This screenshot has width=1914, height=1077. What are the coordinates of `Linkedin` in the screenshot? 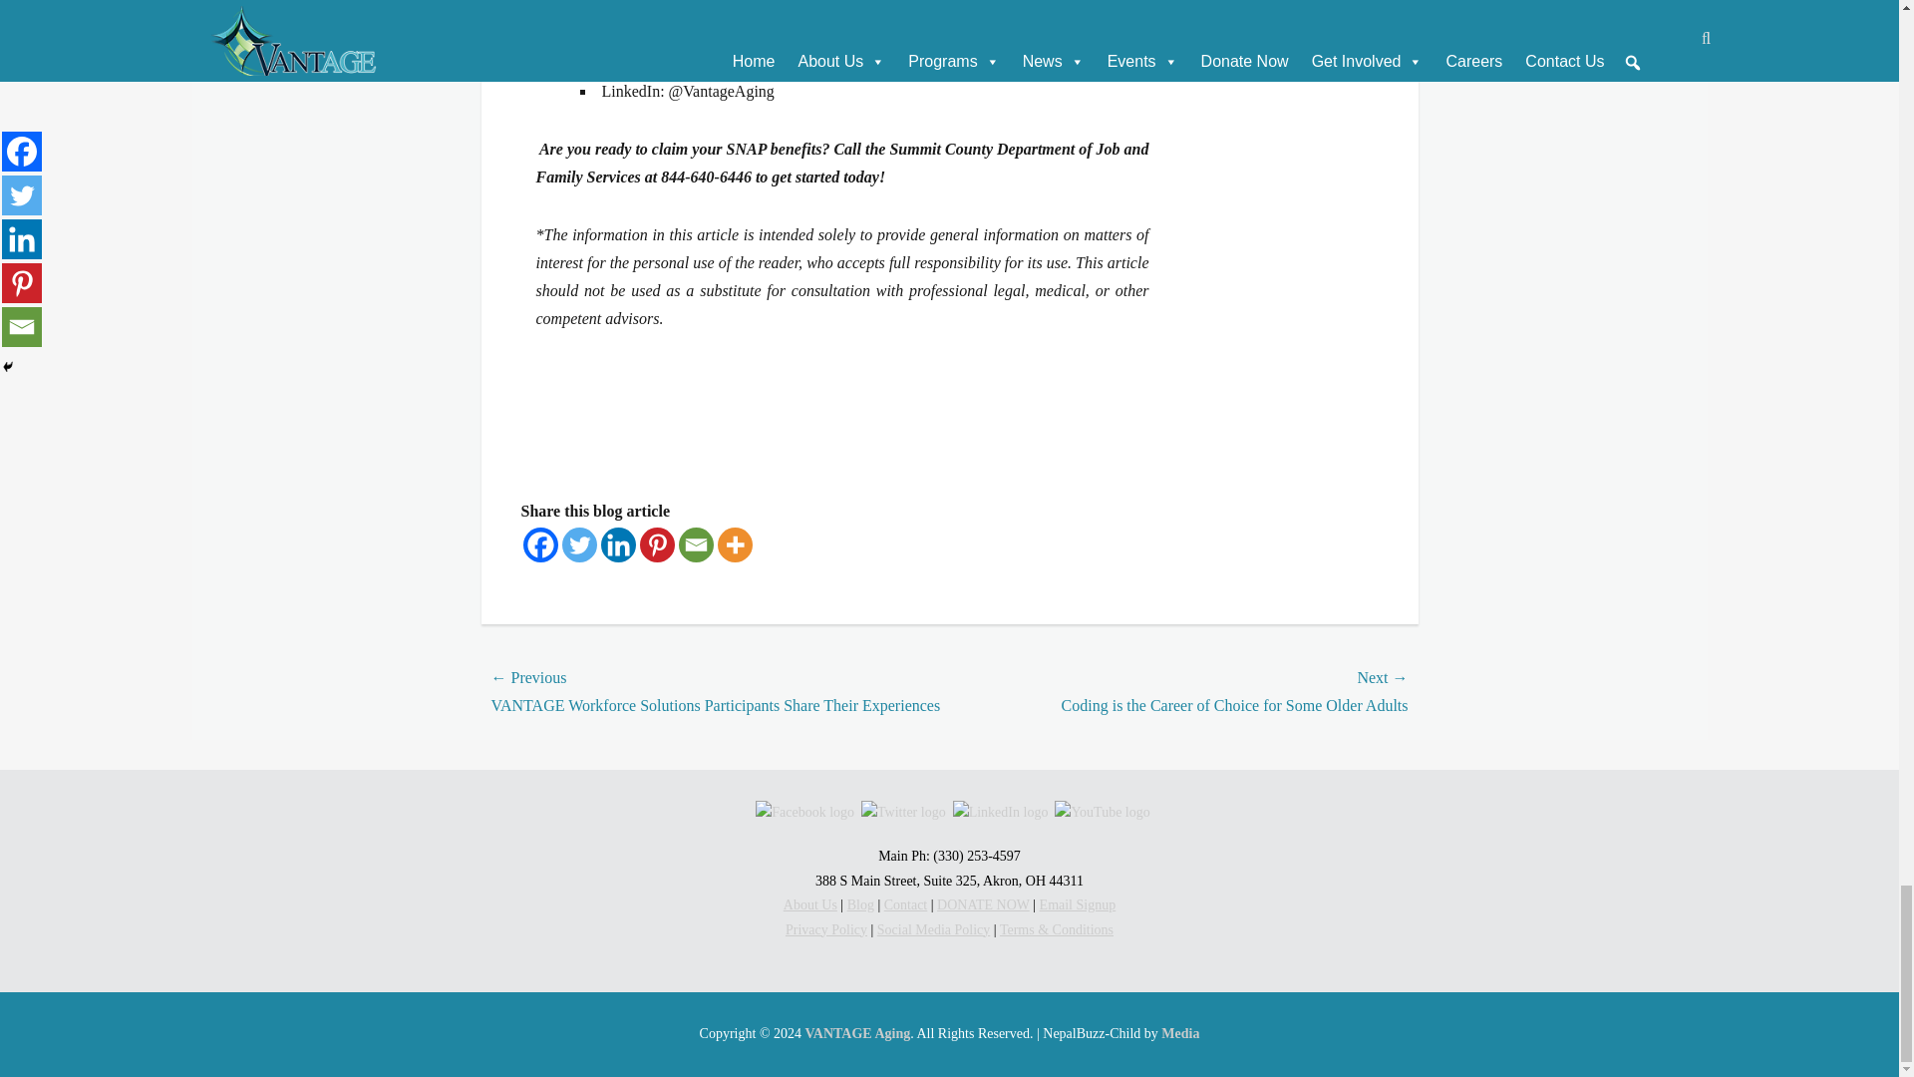 It's located at (618, 544).